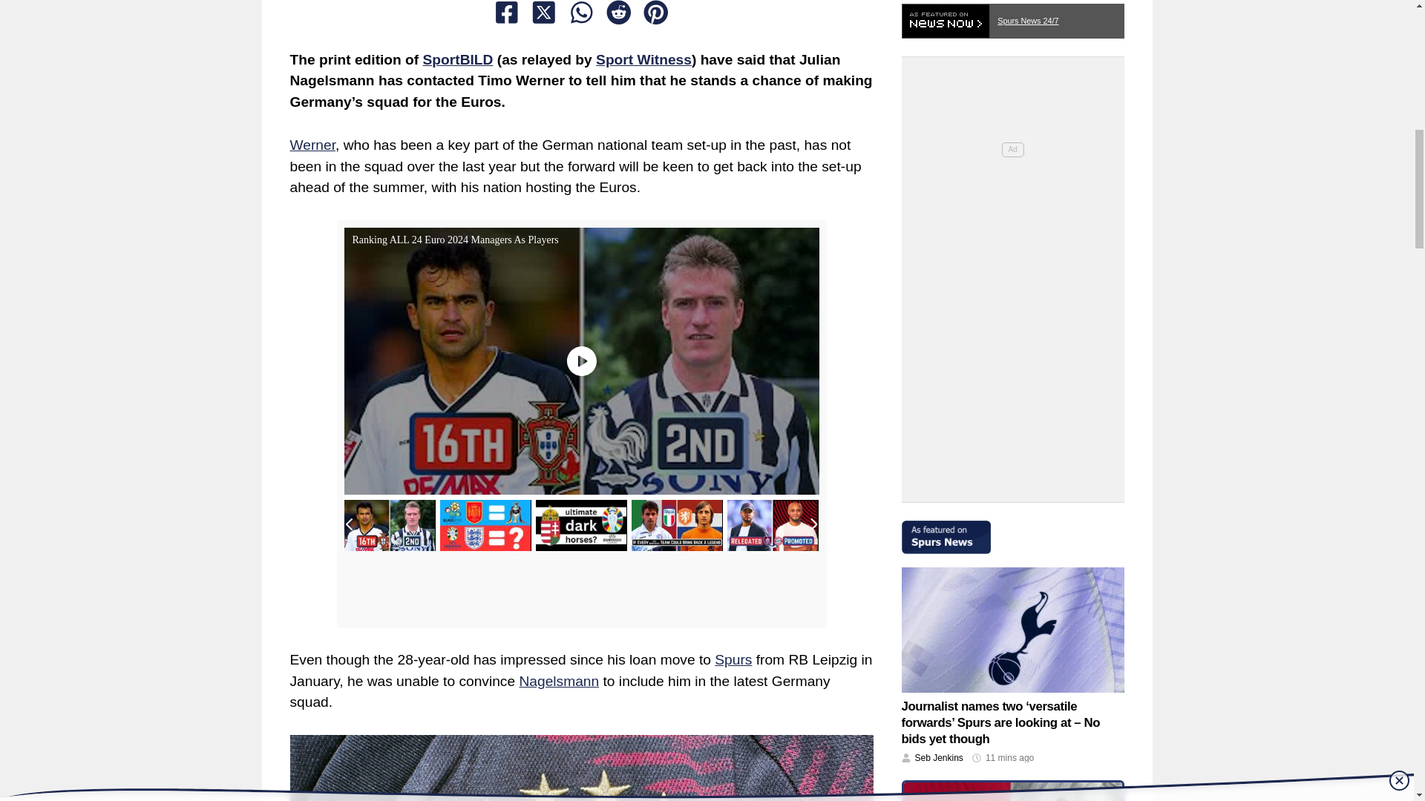  What do you see at coordinates (1012, 530) in the screenshot?
I see `Spurs News` at bounding box center [1012, 530].